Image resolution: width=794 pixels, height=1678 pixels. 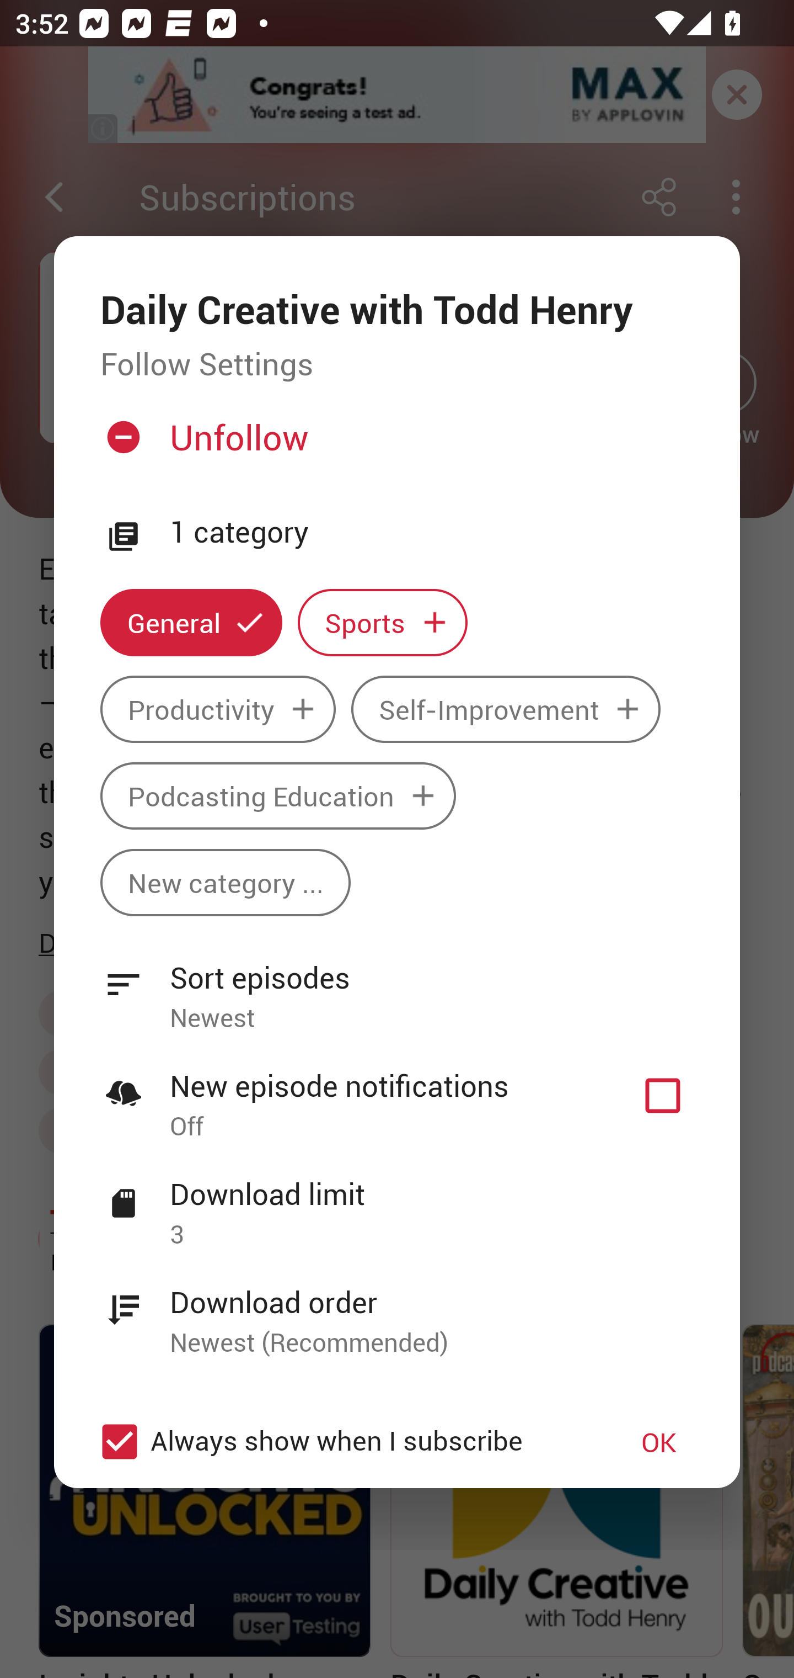 I want to click on New category ..., so click(x=225, y=882).